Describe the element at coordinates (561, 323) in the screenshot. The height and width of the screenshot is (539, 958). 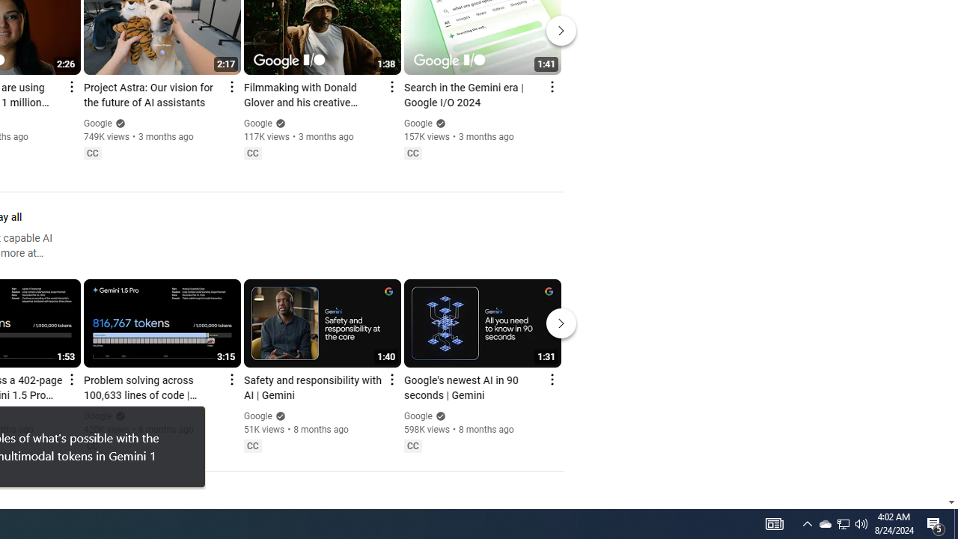
I see `Next` at that location.